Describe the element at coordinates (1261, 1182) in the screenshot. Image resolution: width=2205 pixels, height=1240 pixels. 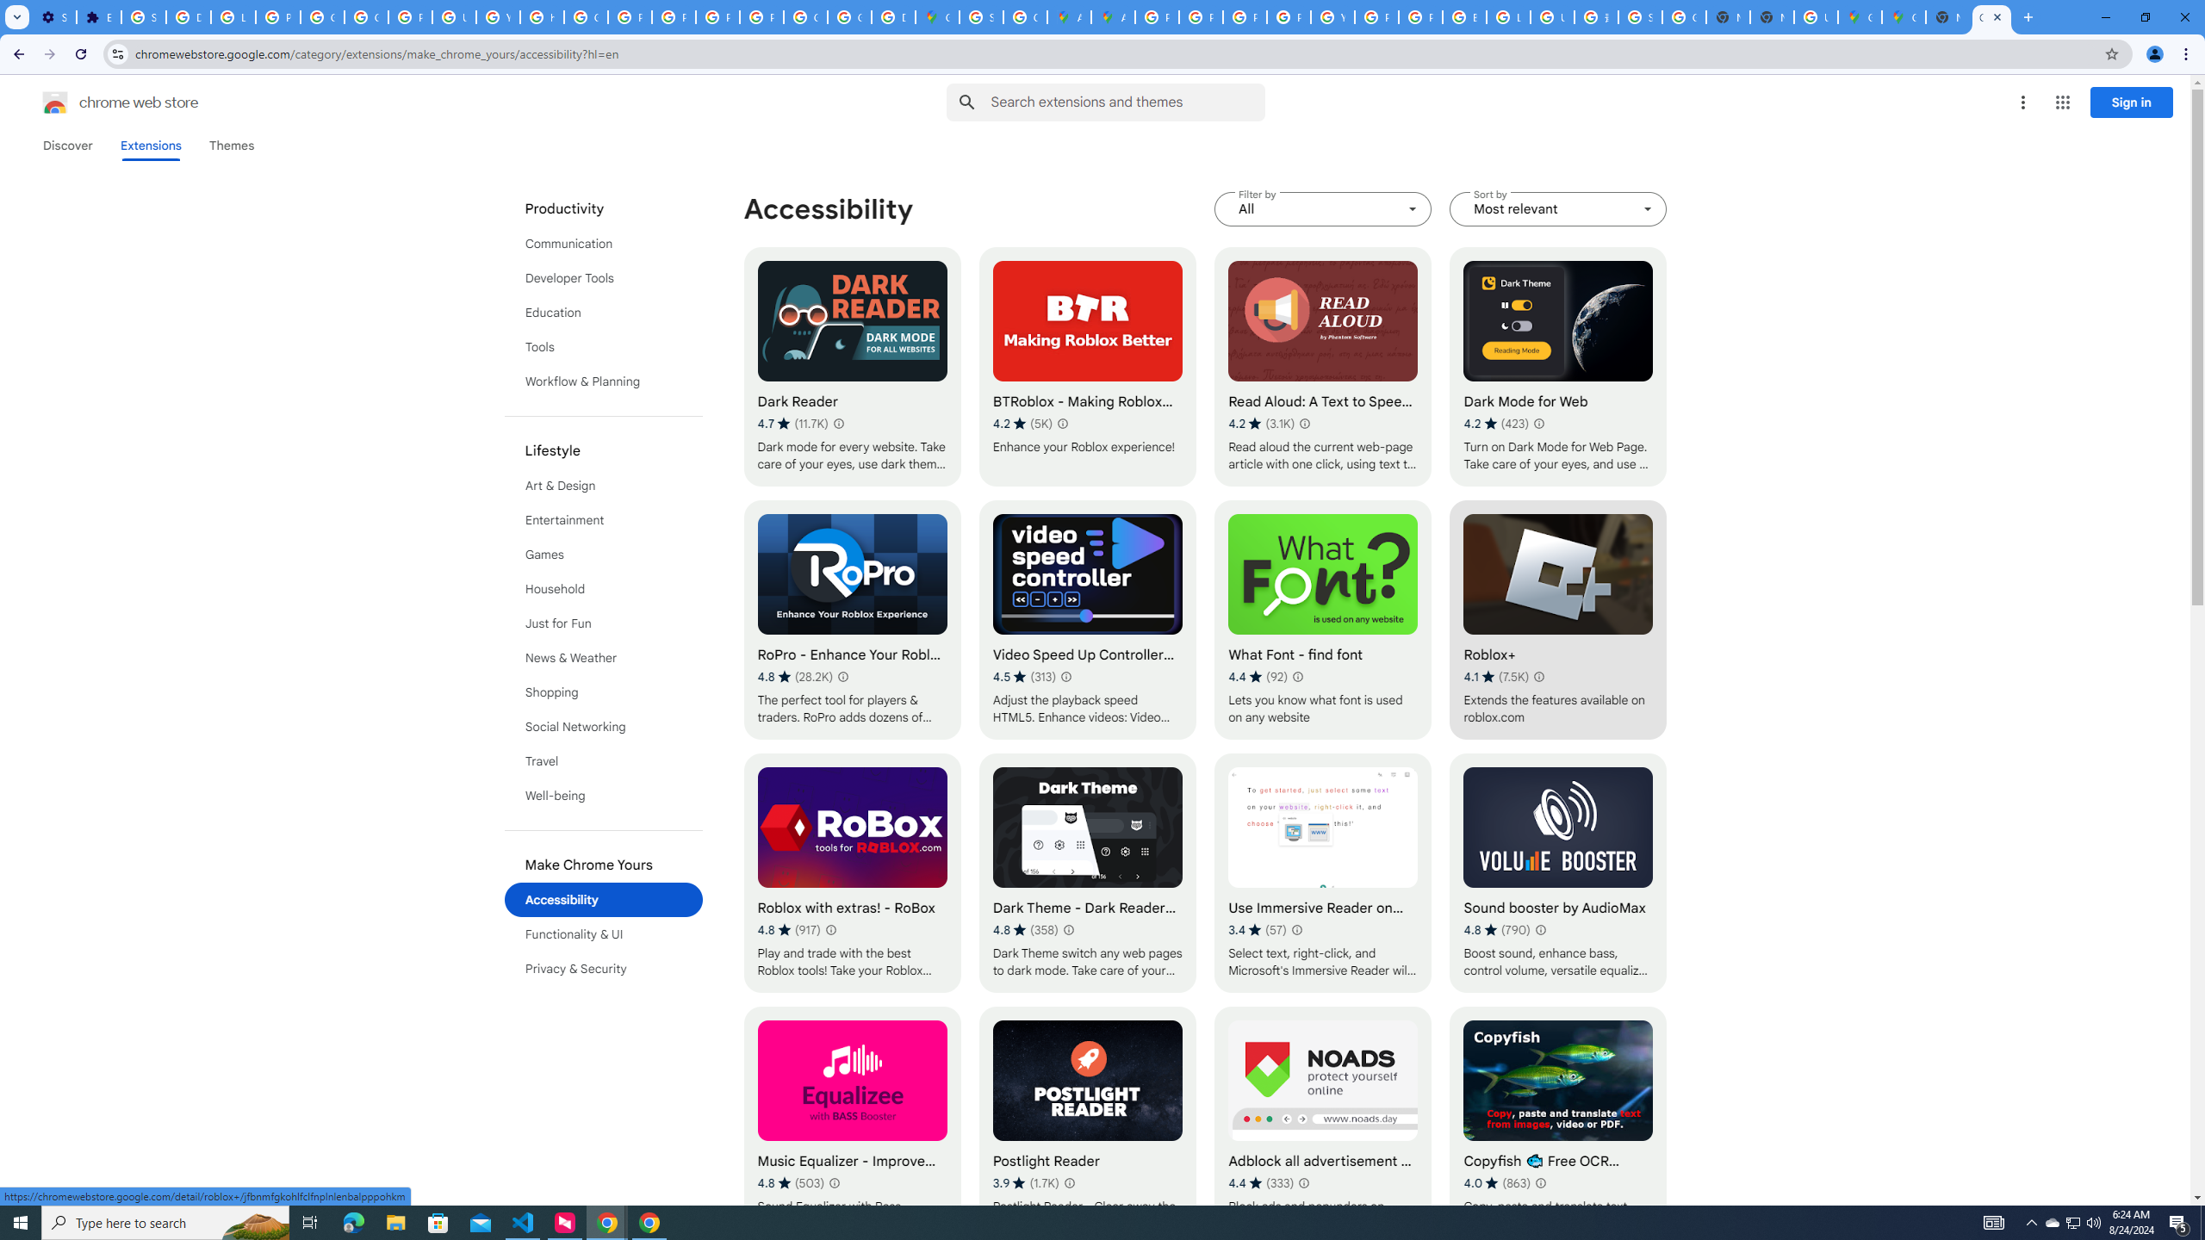
I see `Average rating 4.4 out of 5 stars. 333 ratings.` at that location.